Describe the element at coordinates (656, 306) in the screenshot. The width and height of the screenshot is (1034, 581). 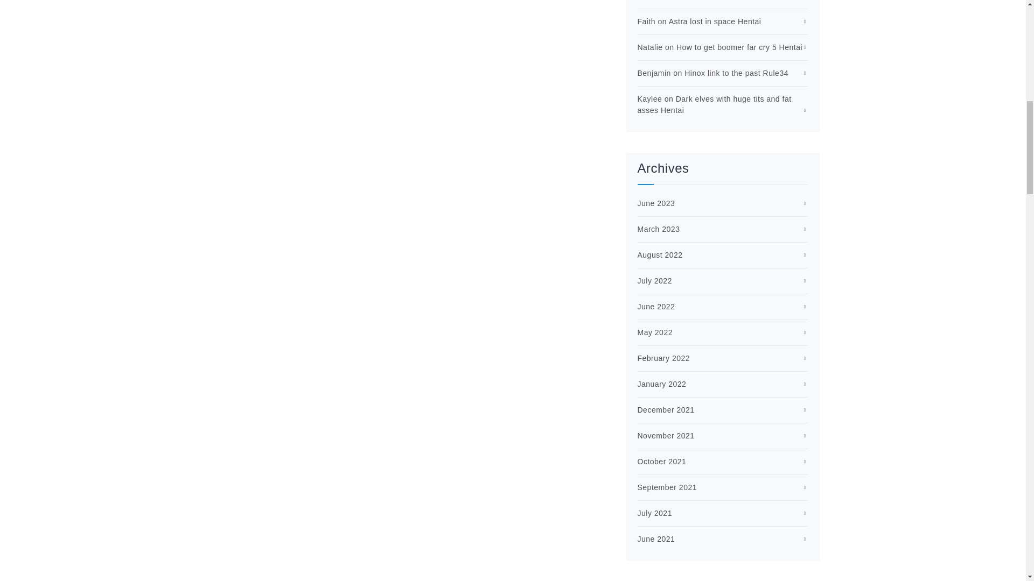
I see `June 2022` at that location.